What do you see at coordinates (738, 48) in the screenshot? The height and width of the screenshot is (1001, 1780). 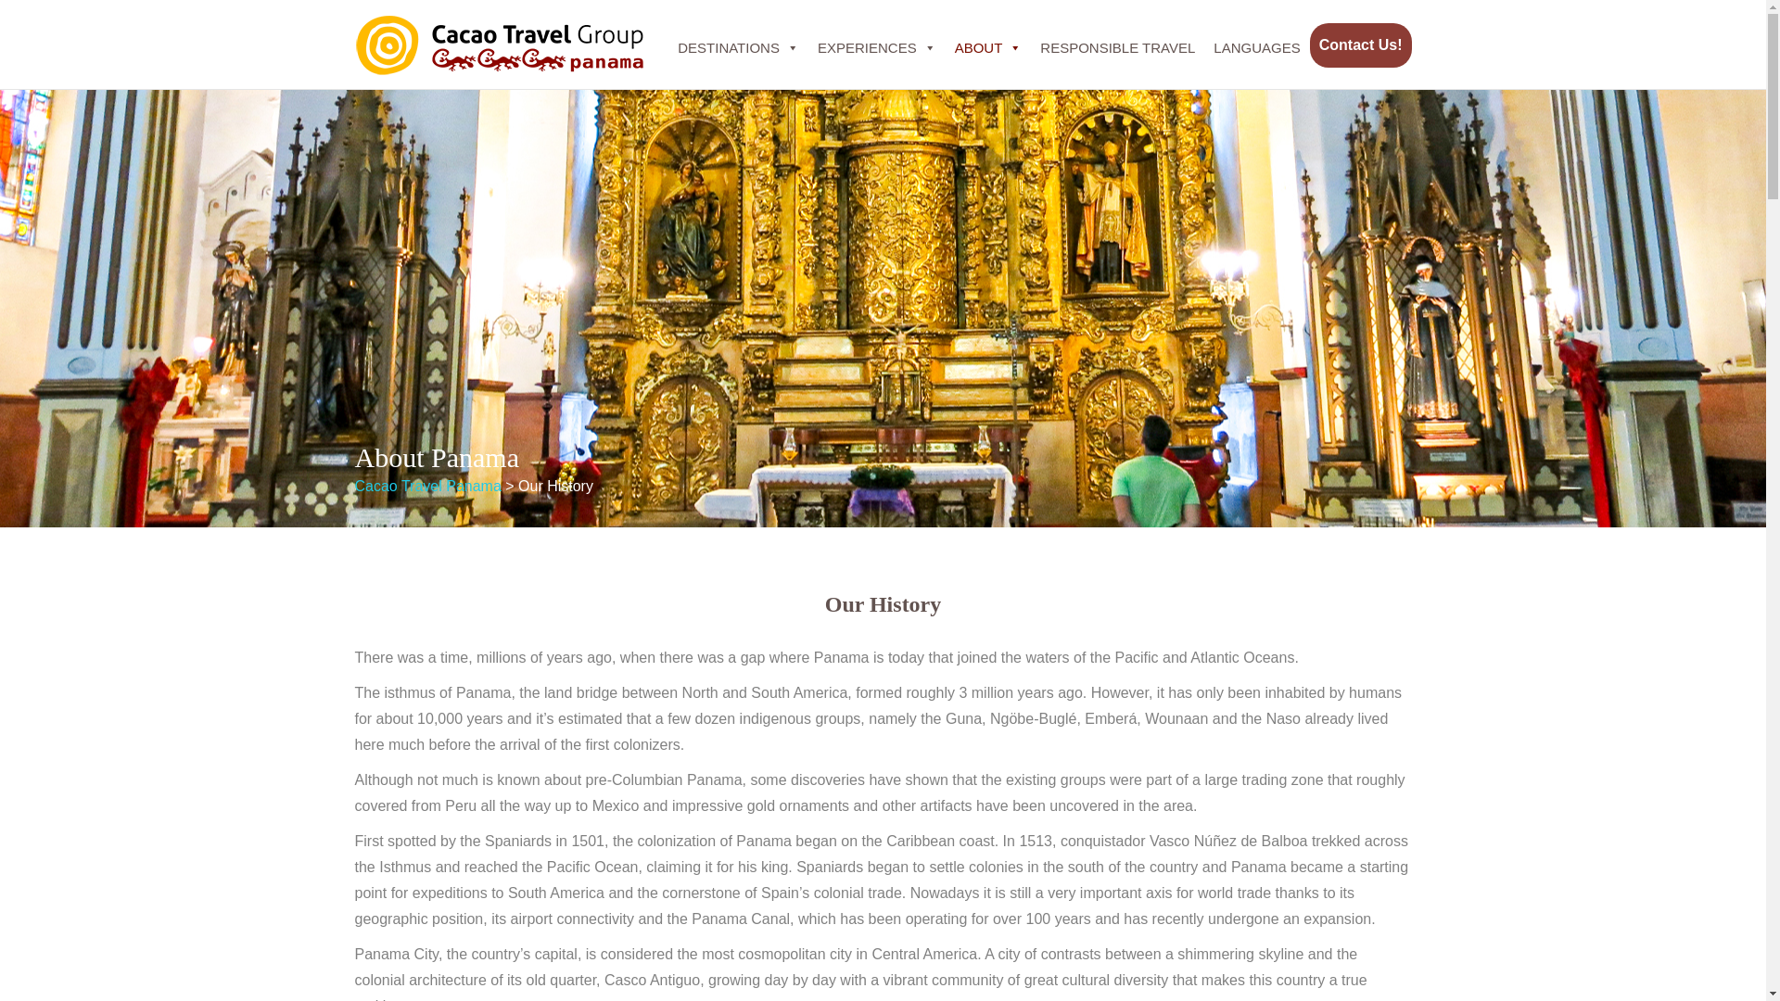 I see `DESTINATIONS` at bounding box center [738, 48].